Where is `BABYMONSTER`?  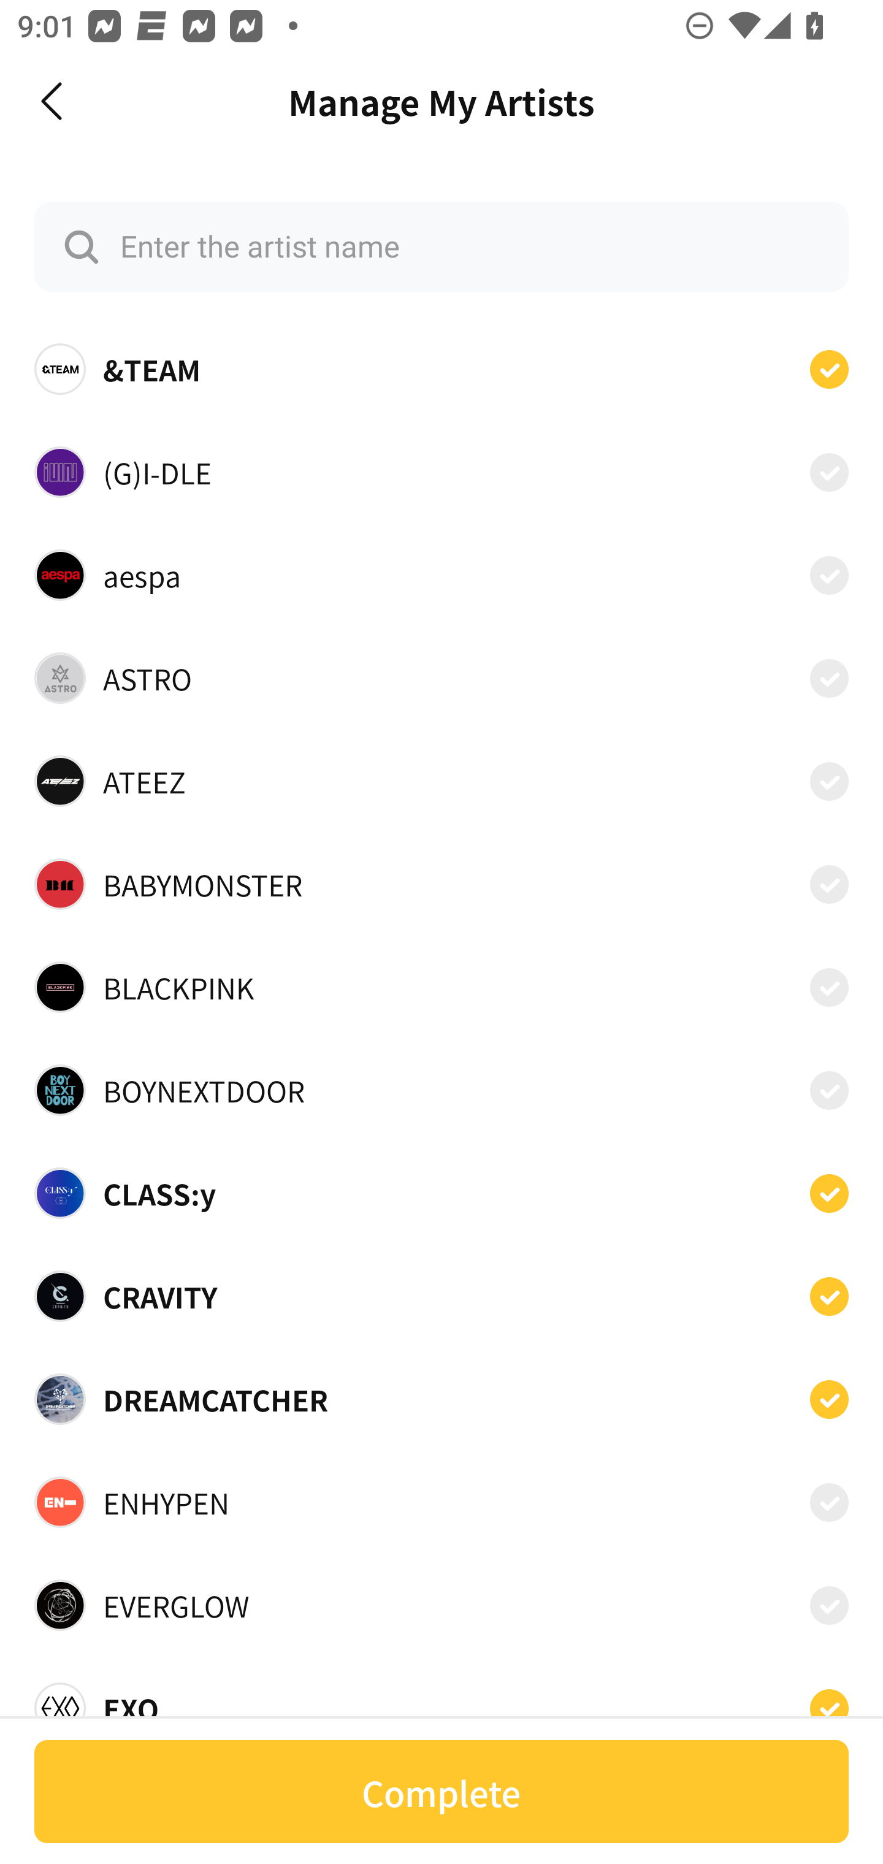
BABYMONSTER is located at coordinates (442, 884).